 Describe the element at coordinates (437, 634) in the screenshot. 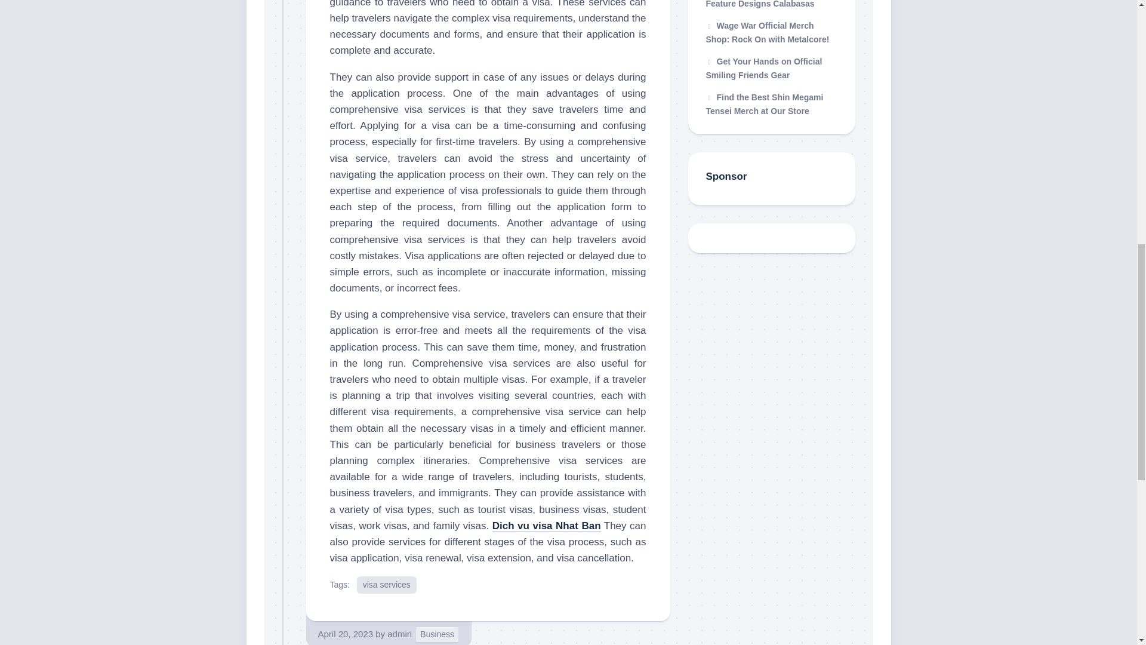

I see `Business` at that location.